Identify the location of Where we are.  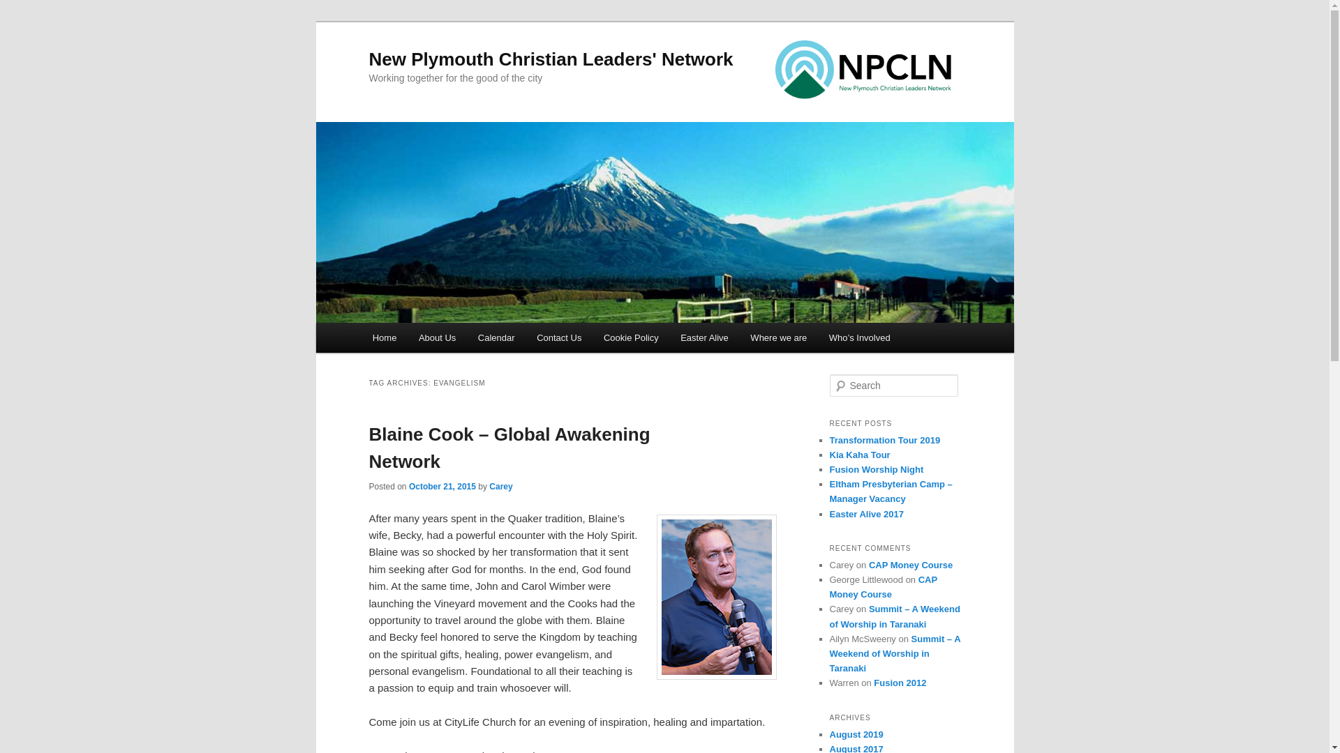
(778, 337).